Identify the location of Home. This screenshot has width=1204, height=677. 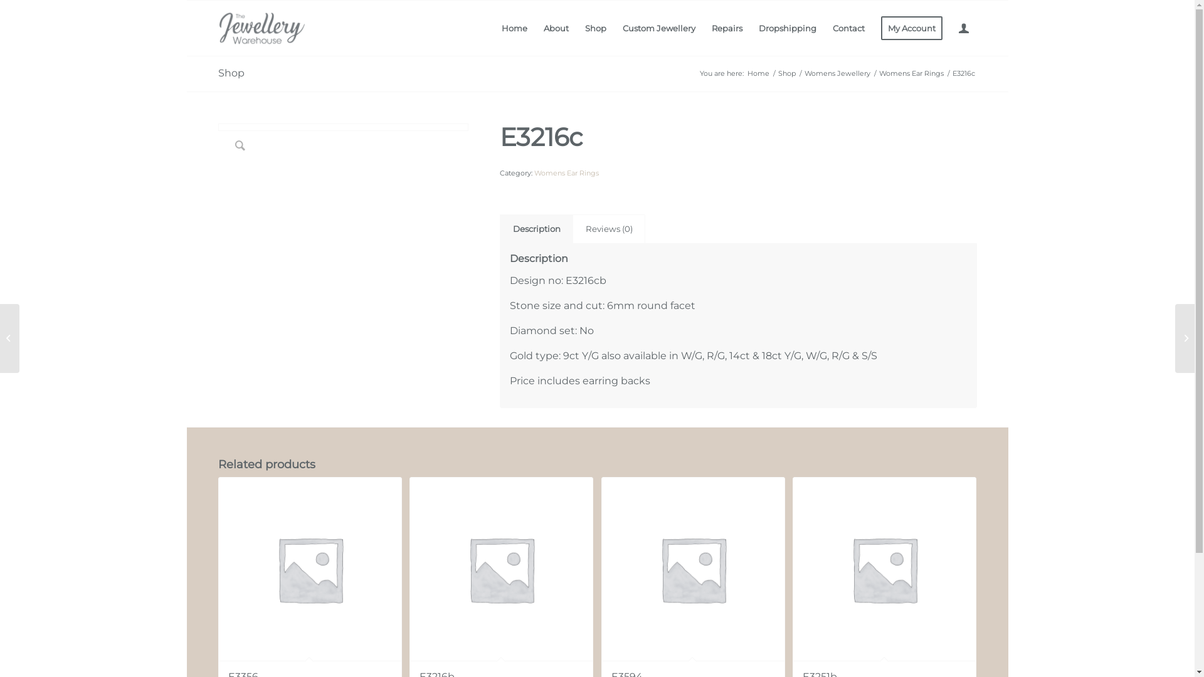
(514, 28).